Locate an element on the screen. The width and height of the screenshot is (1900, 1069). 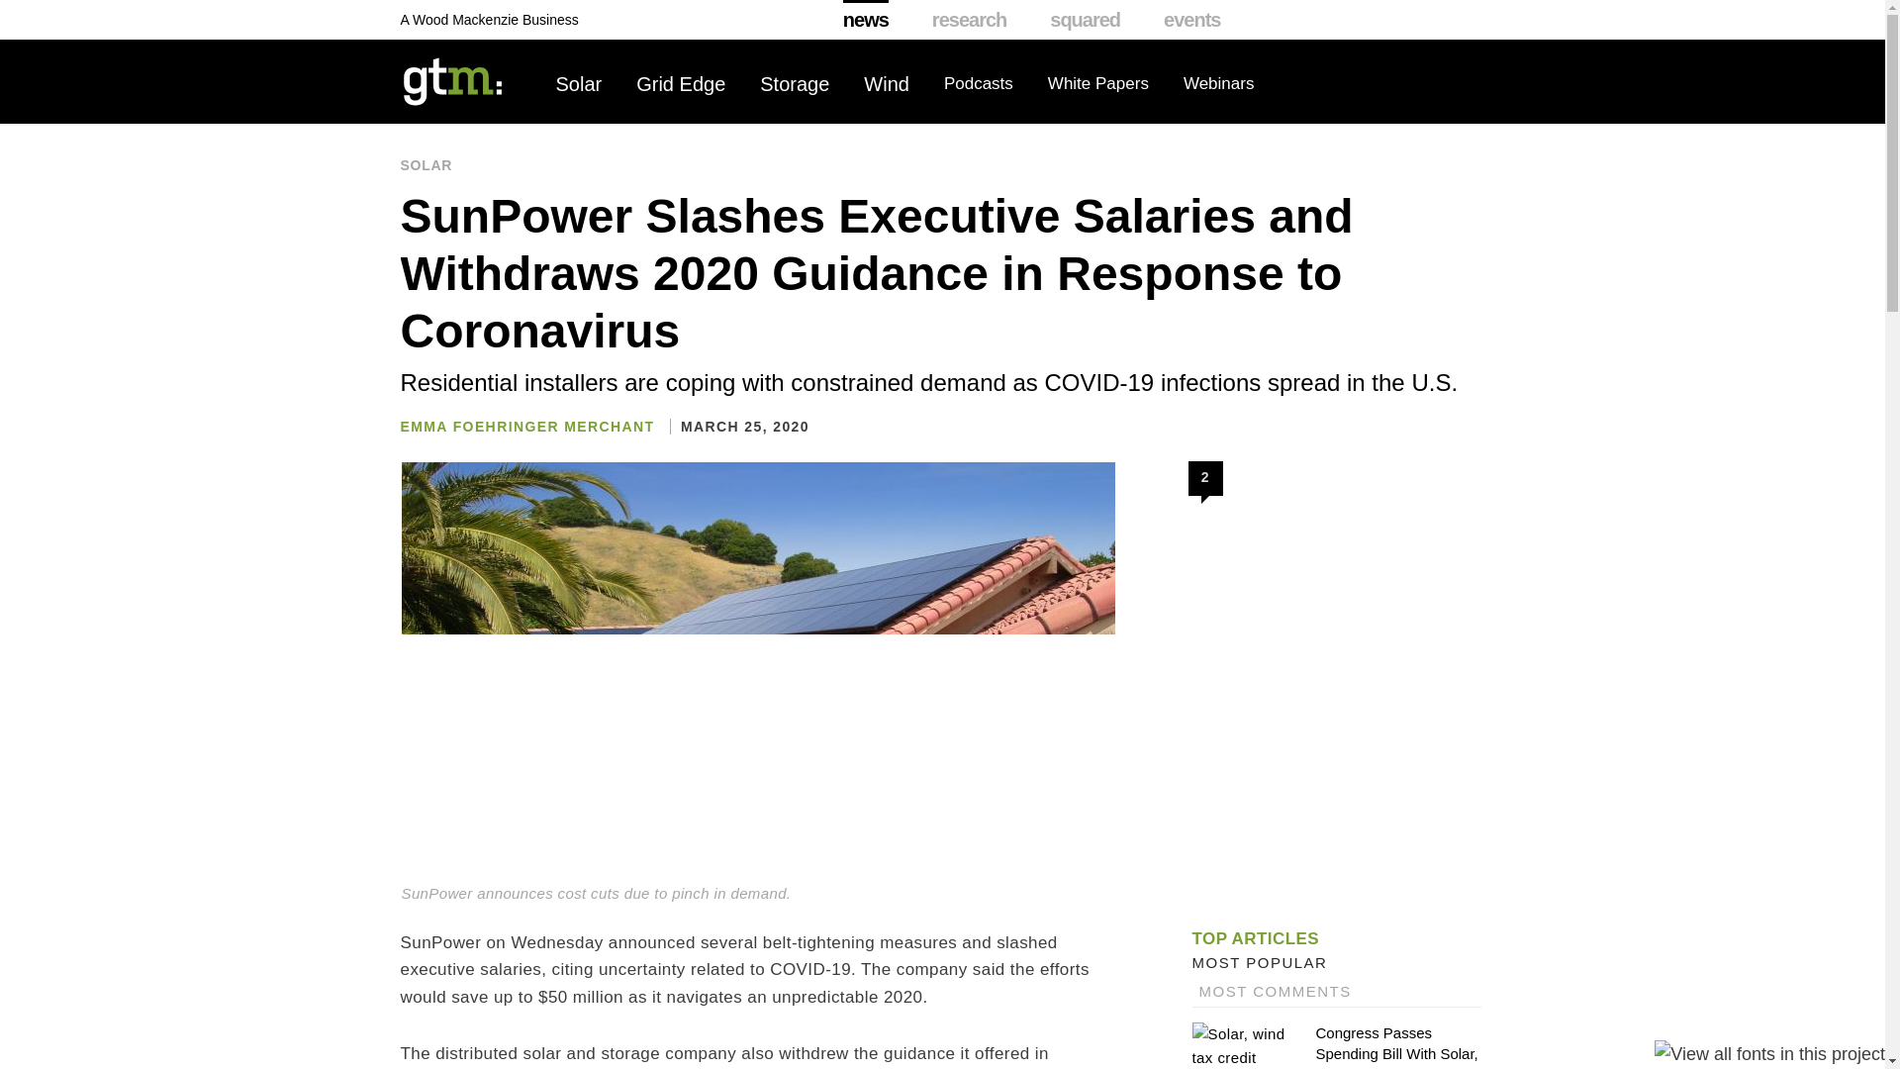
Podcasts is located at coordinates (978, 84).